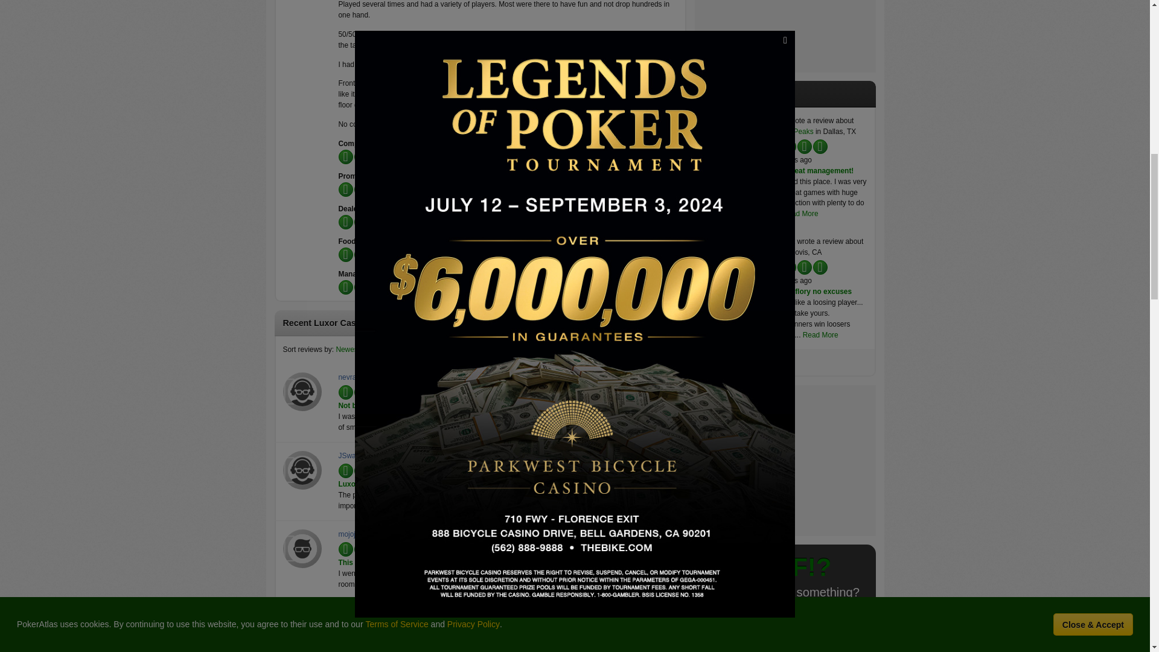 This screenshot has width=1159, height=652. Describe the element at coordinates (443, 625) in the screenshot. I see `Dec 20, 2015` at that location.